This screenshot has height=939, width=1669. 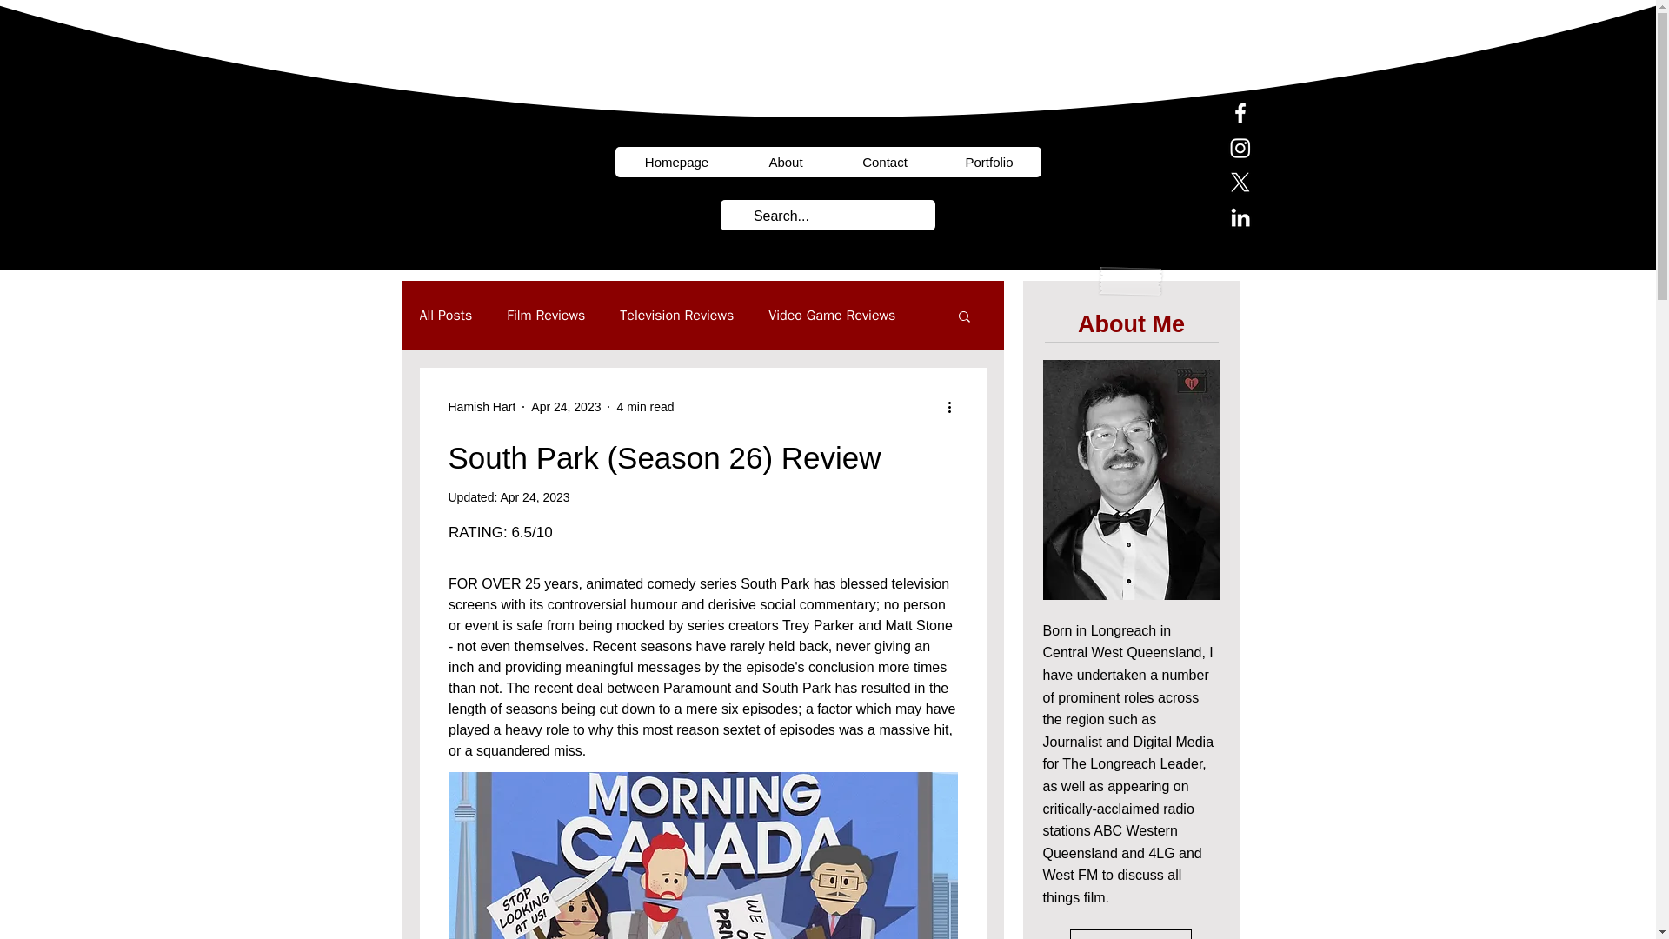 I want to click on Contact, so click(x=885, y=162).